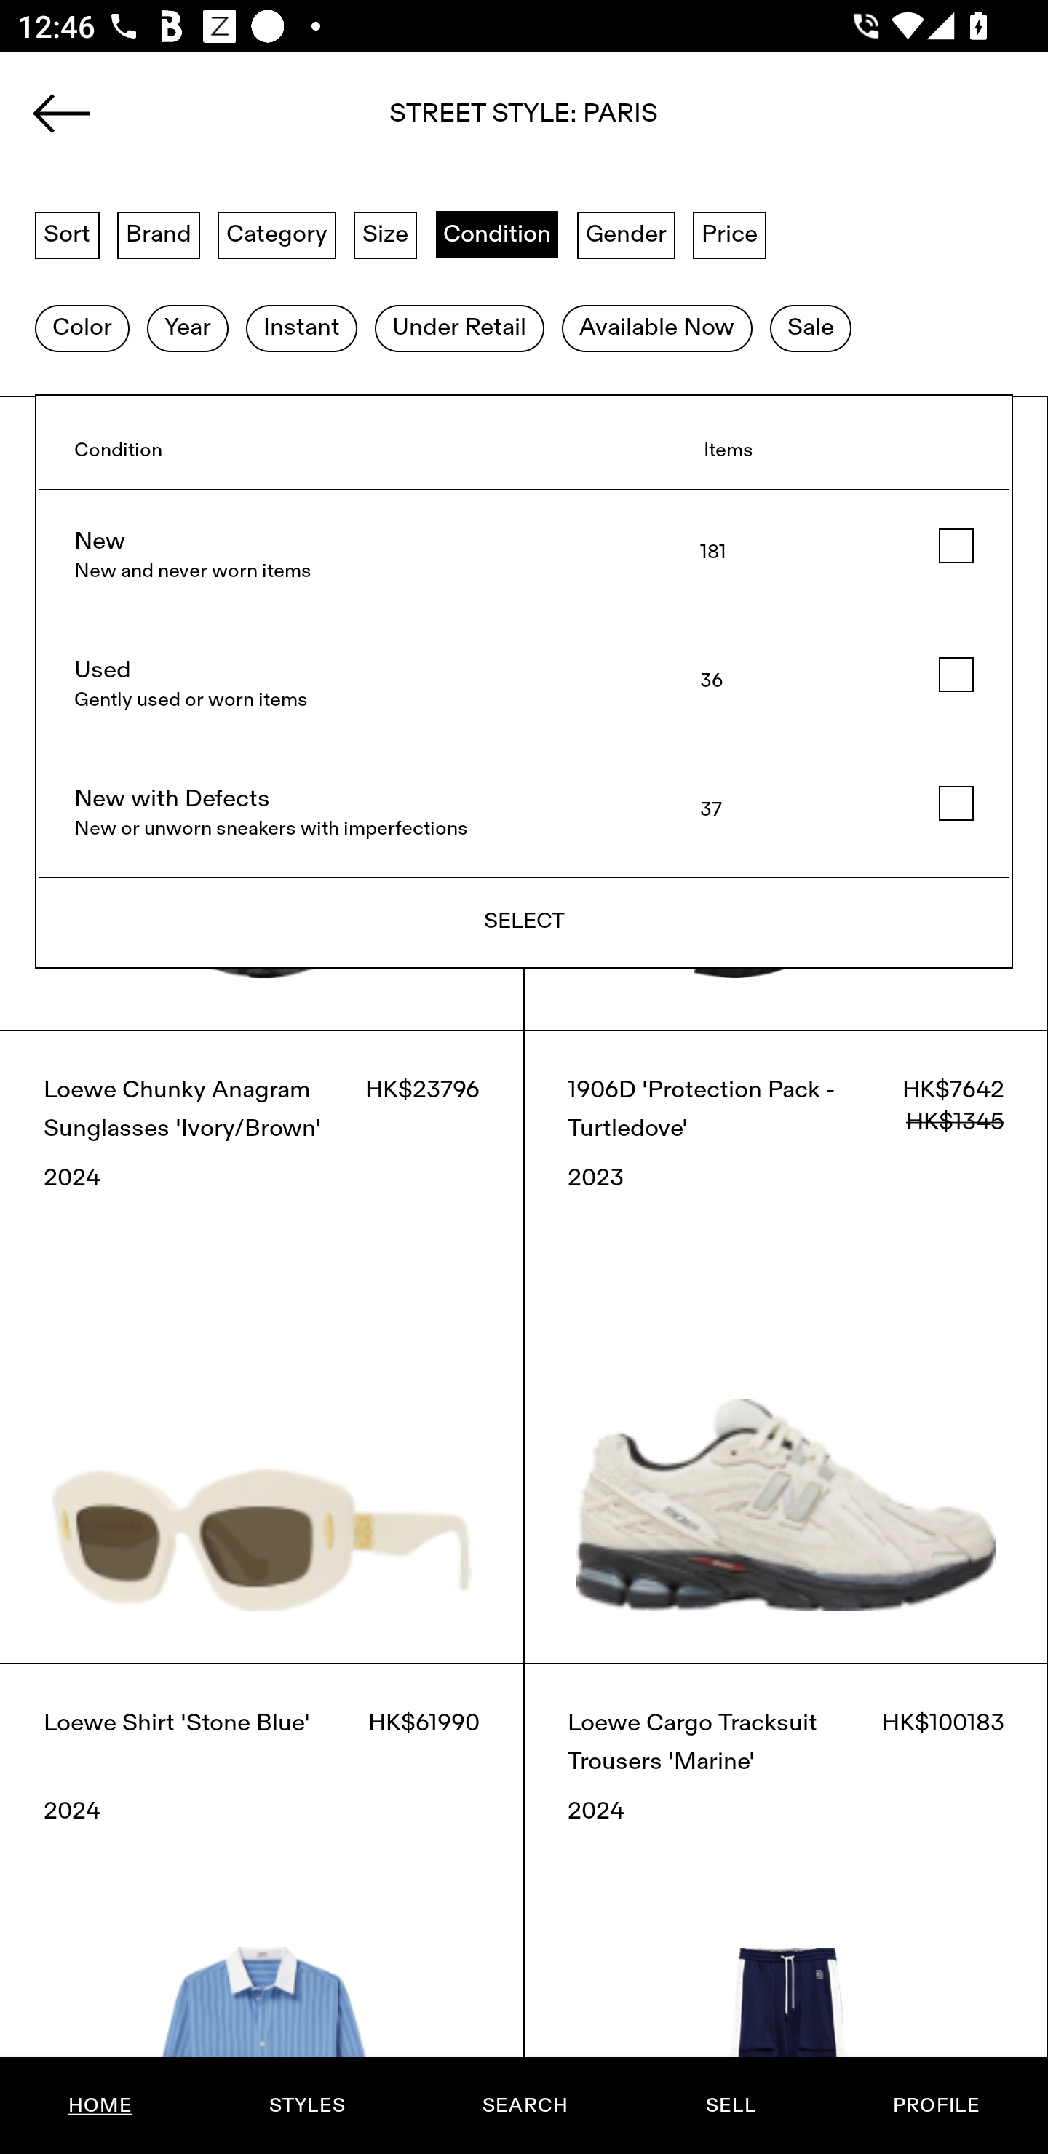 The image size is (1048, 2154). What do you see at coordinates (936, 2105) in the screenshot?
I see `PROFILE` at bounding box center [936, 2105].